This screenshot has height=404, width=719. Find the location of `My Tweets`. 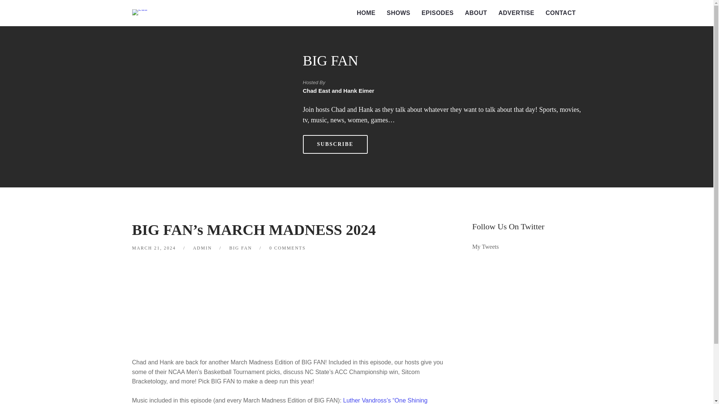

My Tweets is located at coordinates (485, 247).